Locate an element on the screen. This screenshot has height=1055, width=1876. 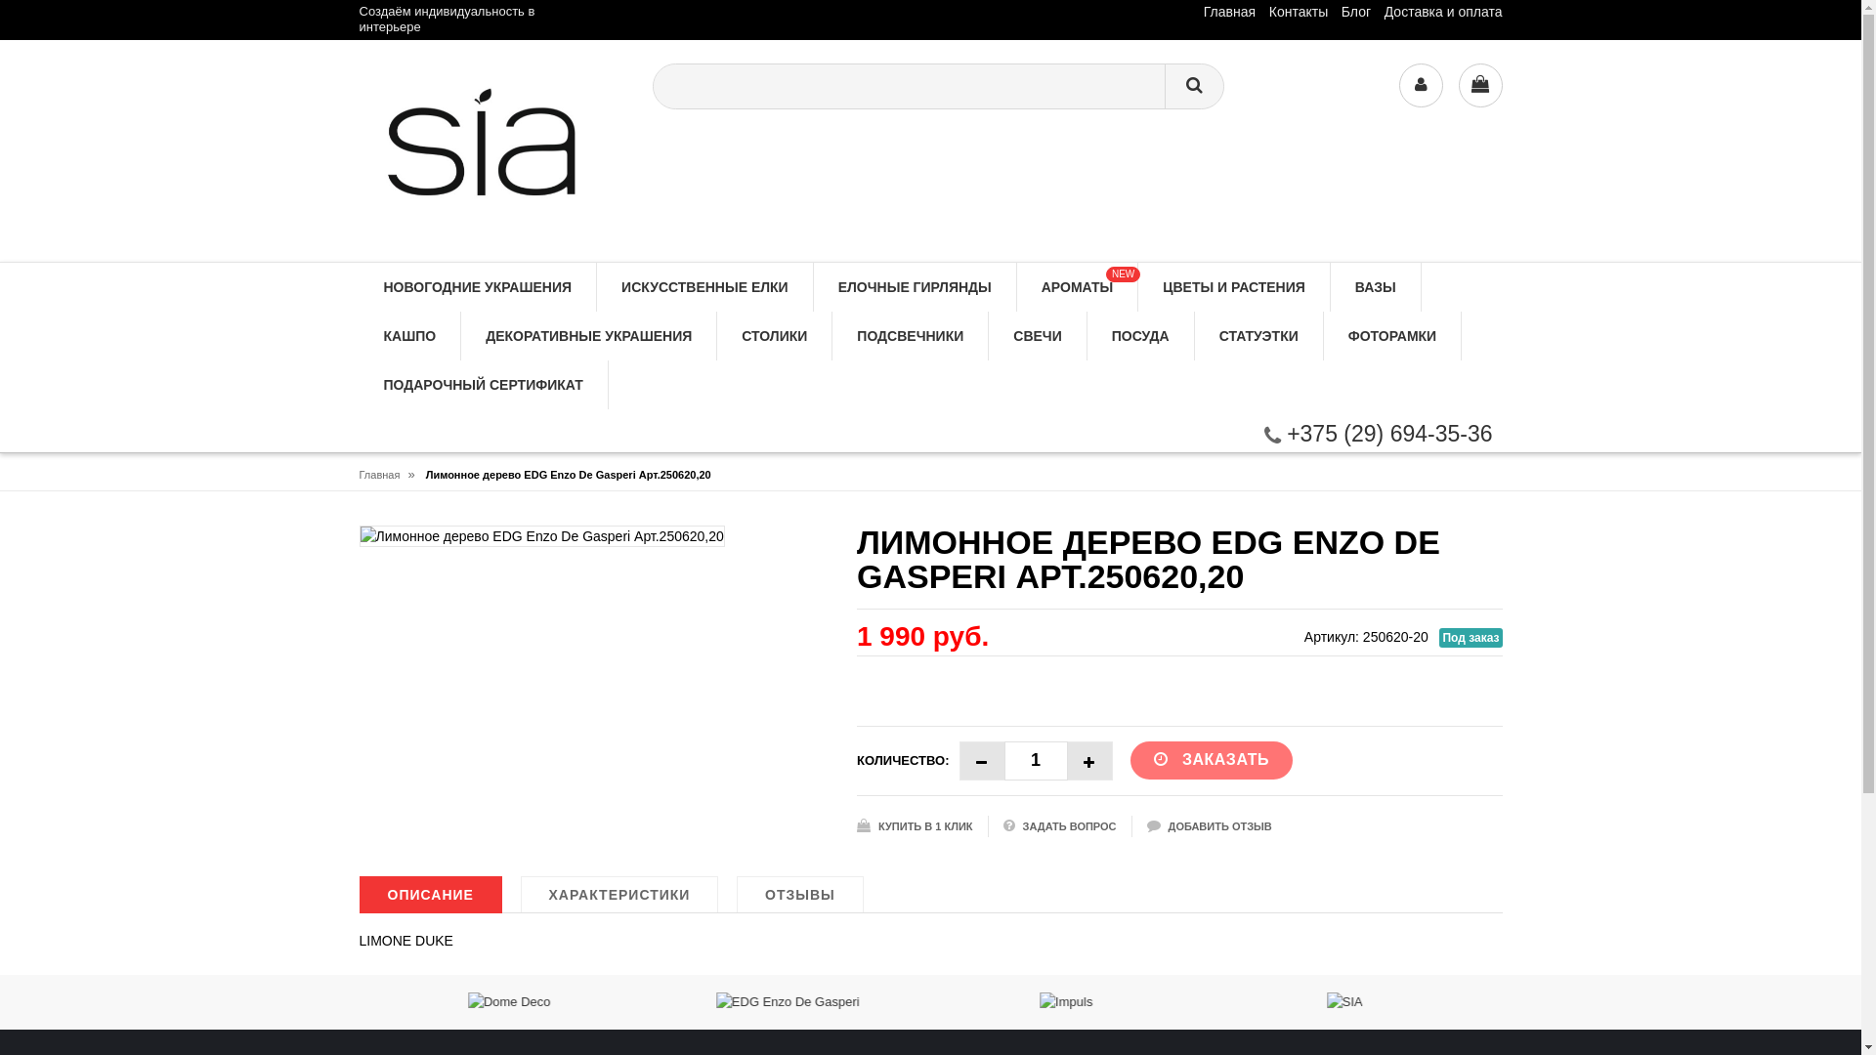
Home Fashion is located at coordinates (491, 150).